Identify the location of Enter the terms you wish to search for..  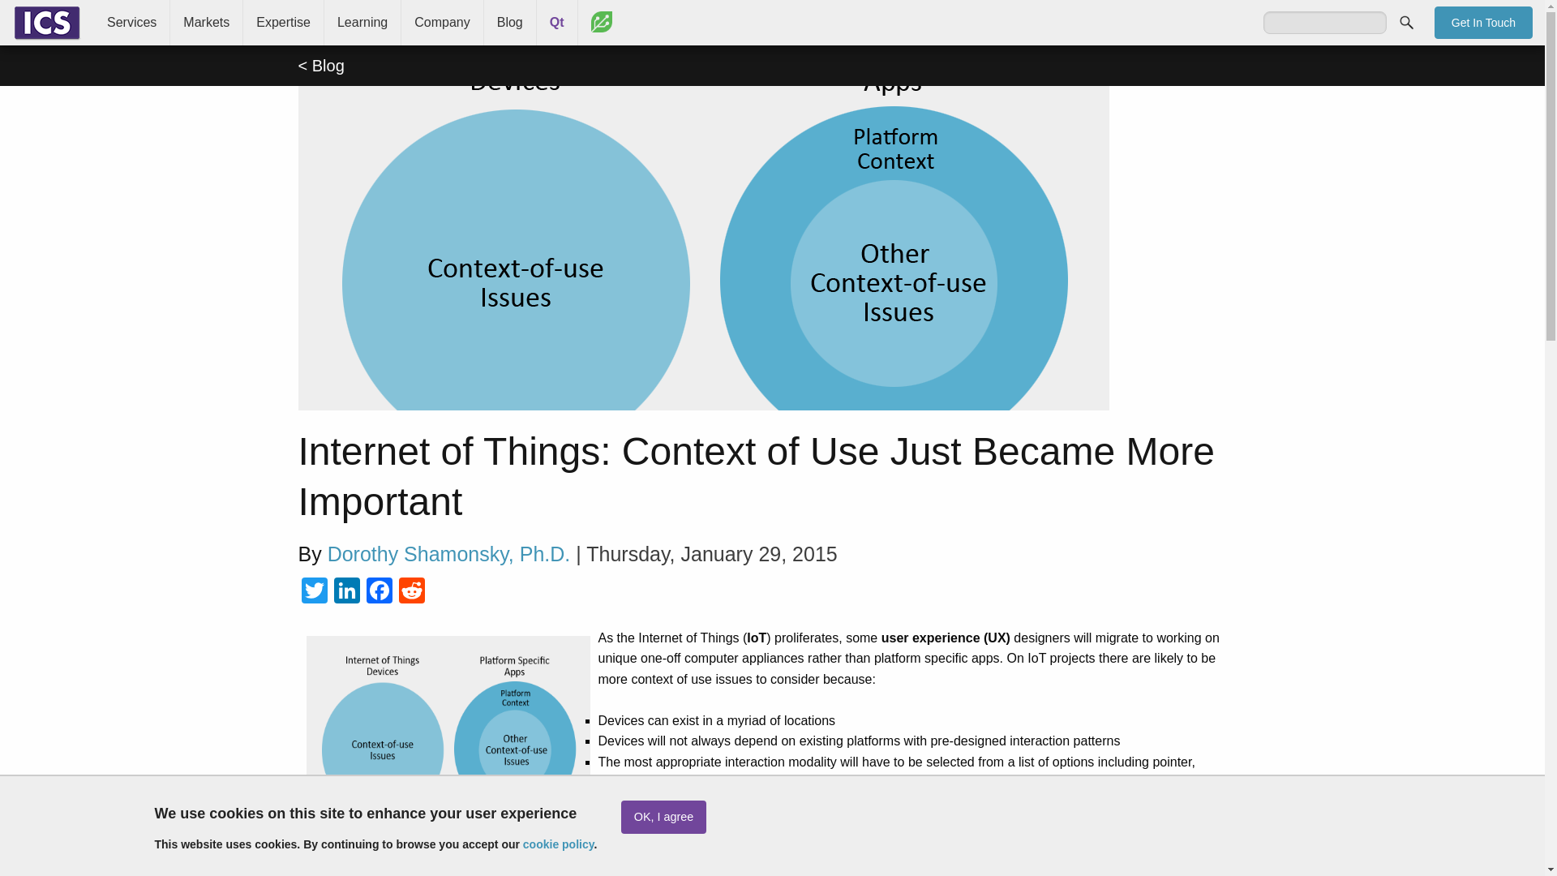
(1325, 23).